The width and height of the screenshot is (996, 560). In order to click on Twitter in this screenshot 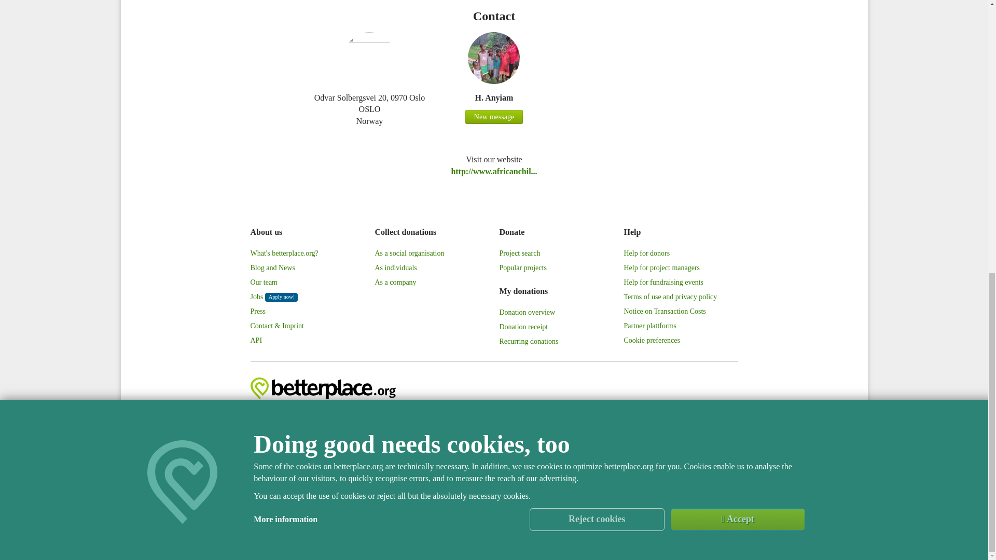, I will do `click(628, 414)`.